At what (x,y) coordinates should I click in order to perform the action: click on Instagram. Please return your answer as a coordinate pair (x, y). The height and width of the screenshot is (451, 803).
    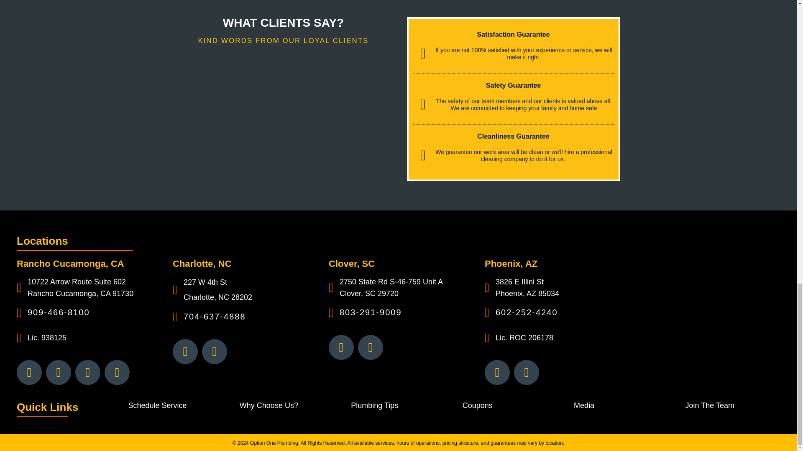
    Looking at the image, I should click on (29, 372).